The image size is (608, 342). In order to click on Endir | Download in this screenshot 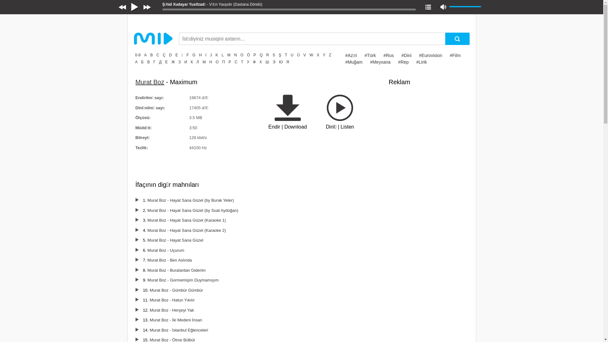, I will do `click(288, 113)`.